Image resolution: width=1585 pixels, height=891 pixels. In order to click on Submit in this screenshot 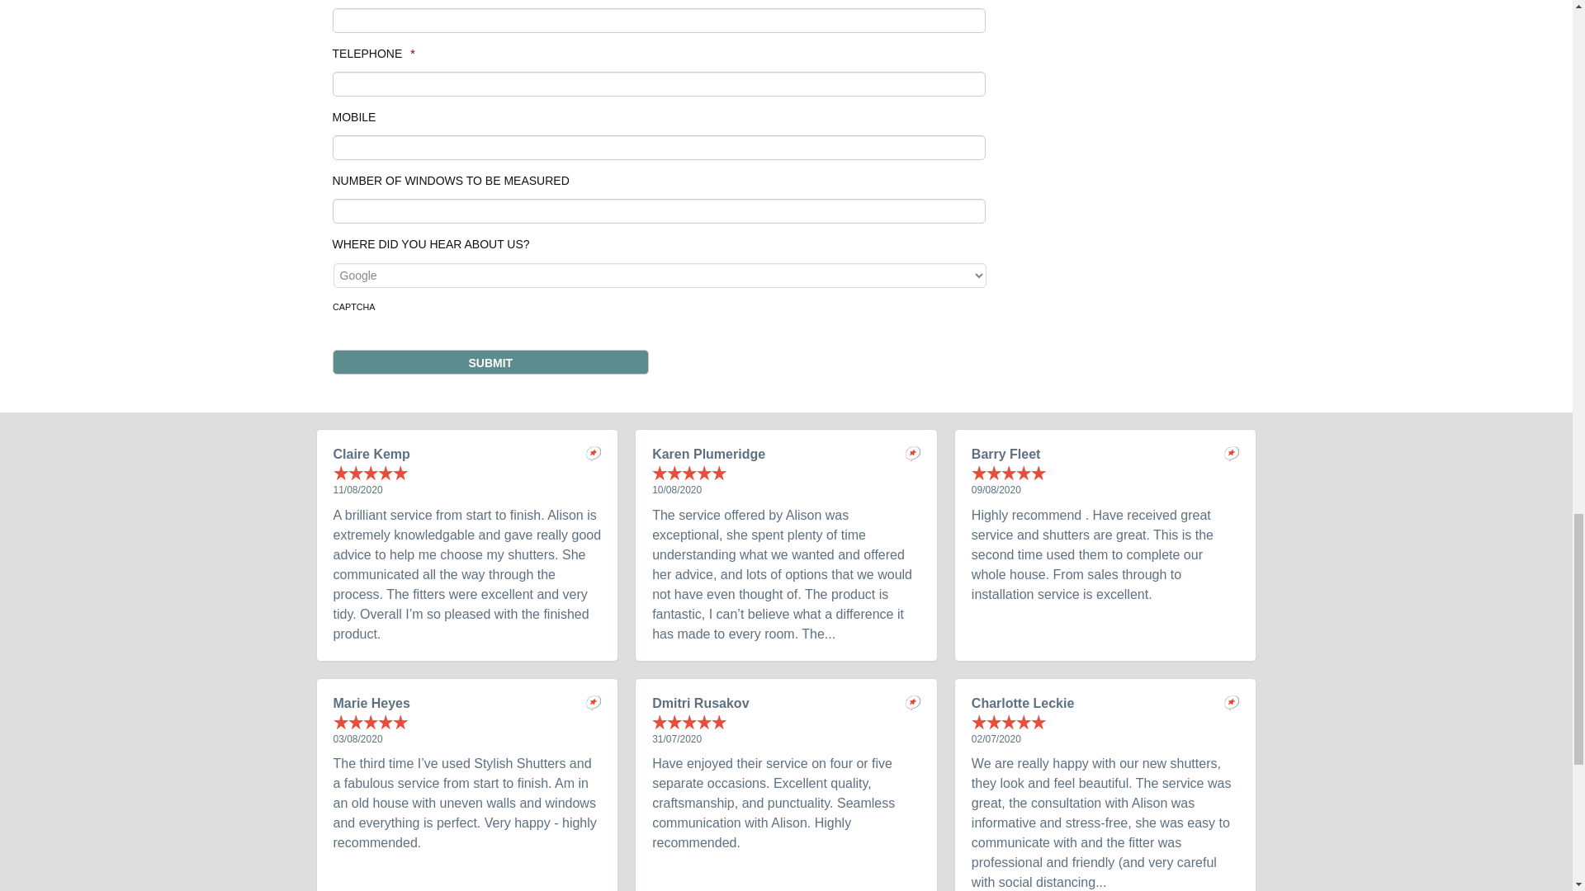, I will do `click(490, 361)`.